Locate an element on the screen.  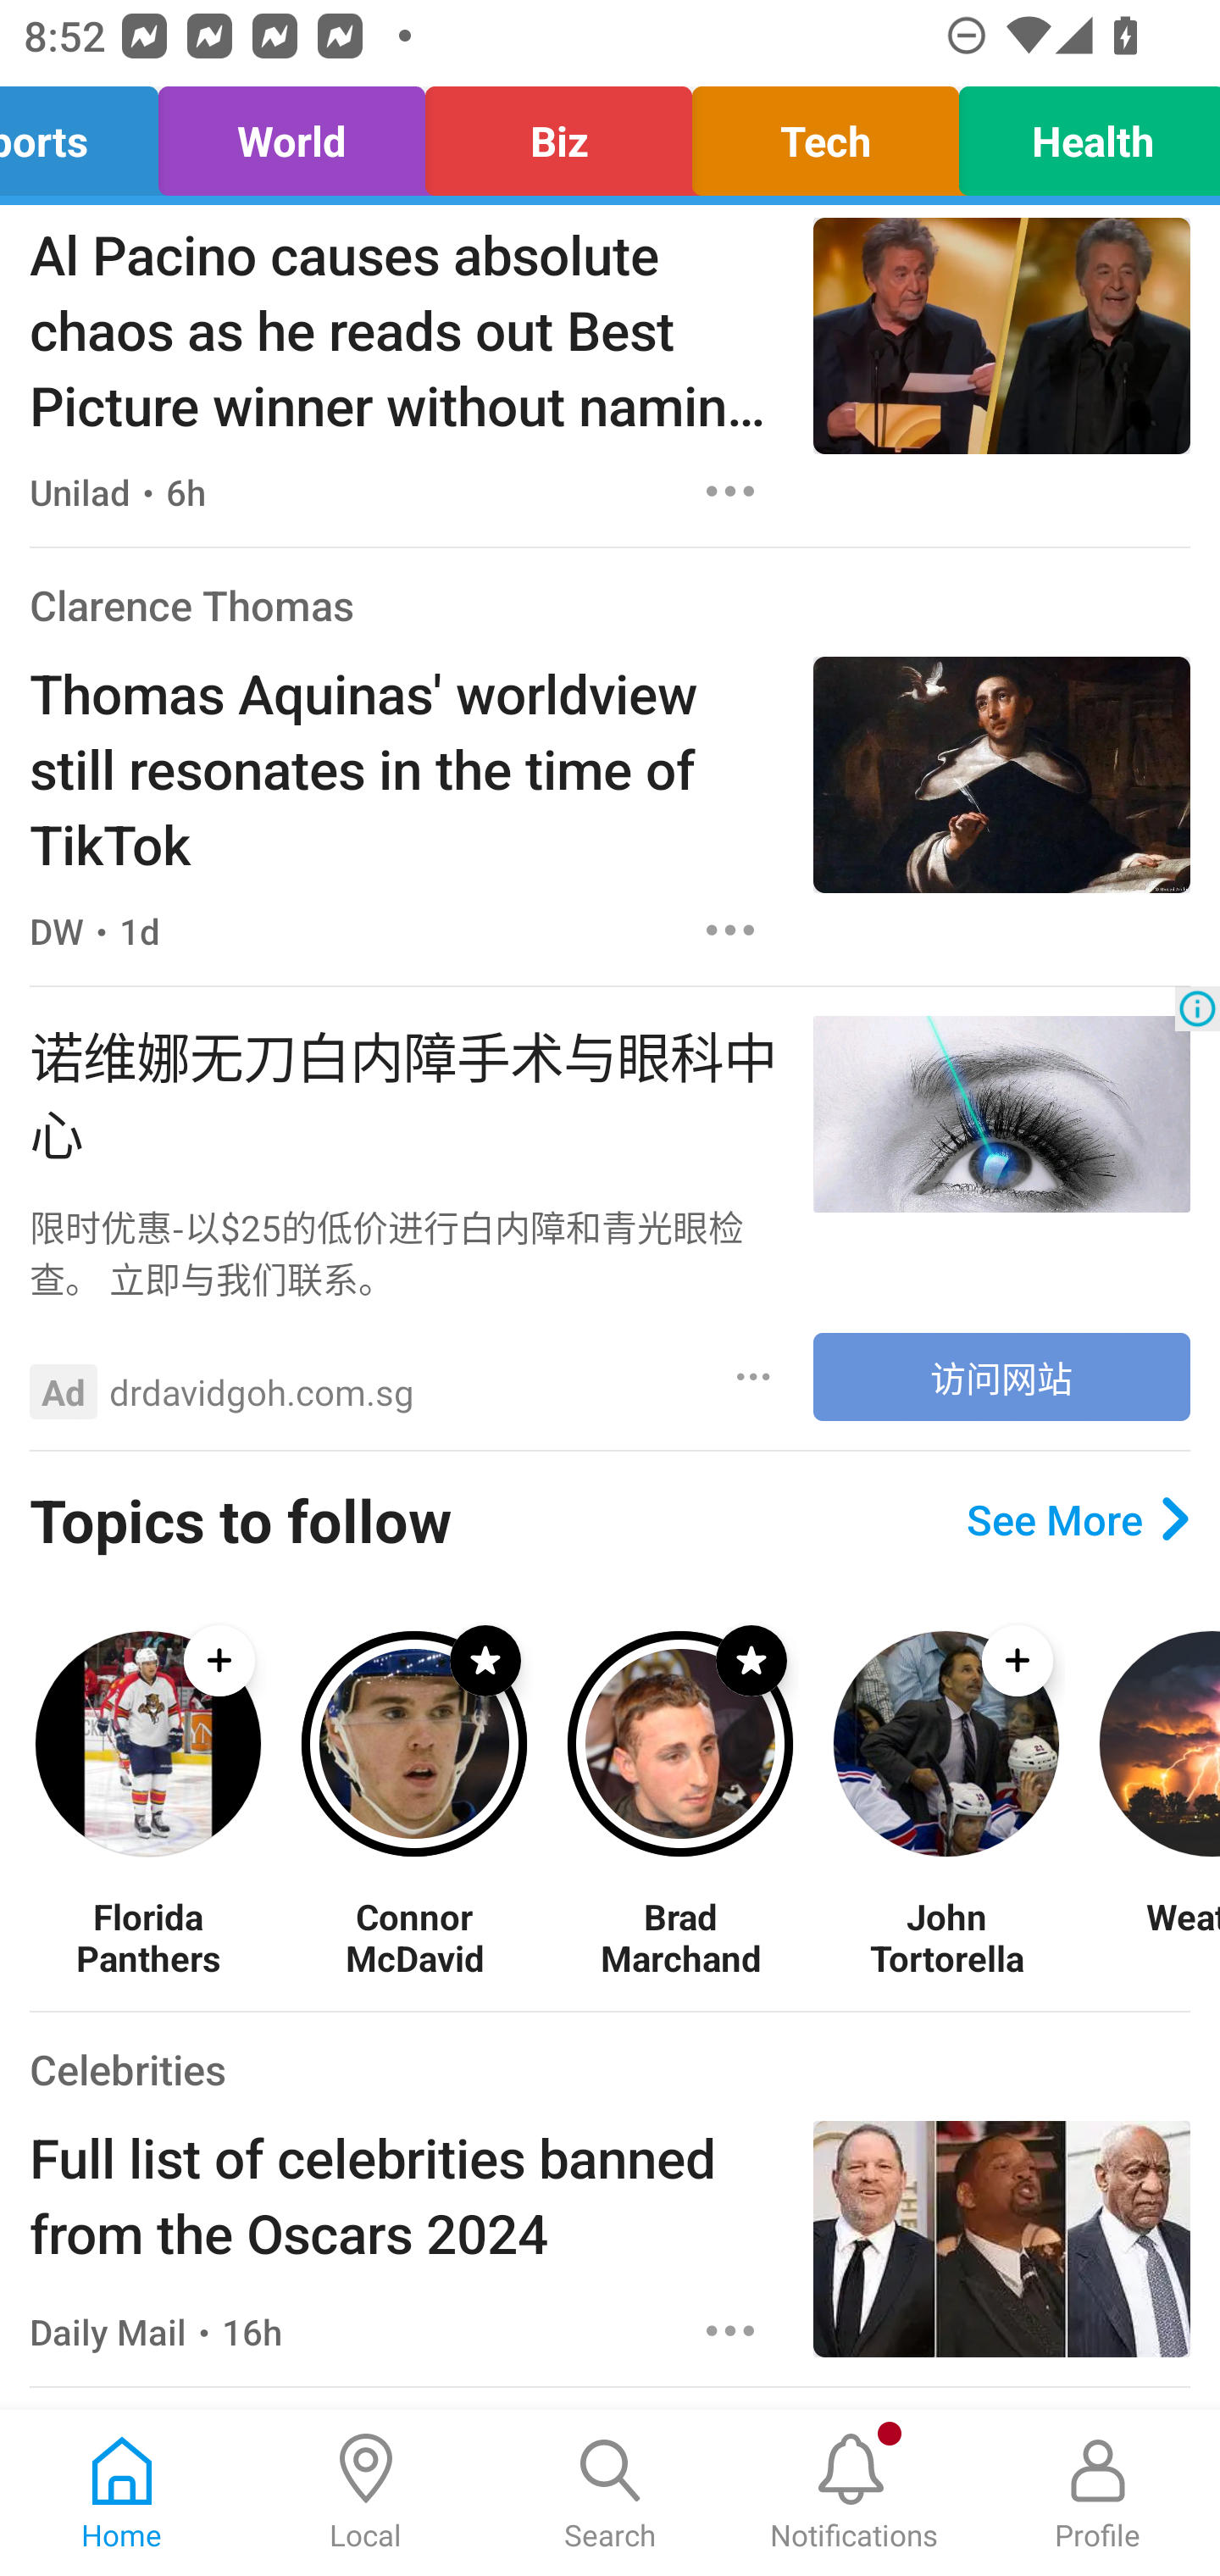
Options is located at coordinates (730, 491).